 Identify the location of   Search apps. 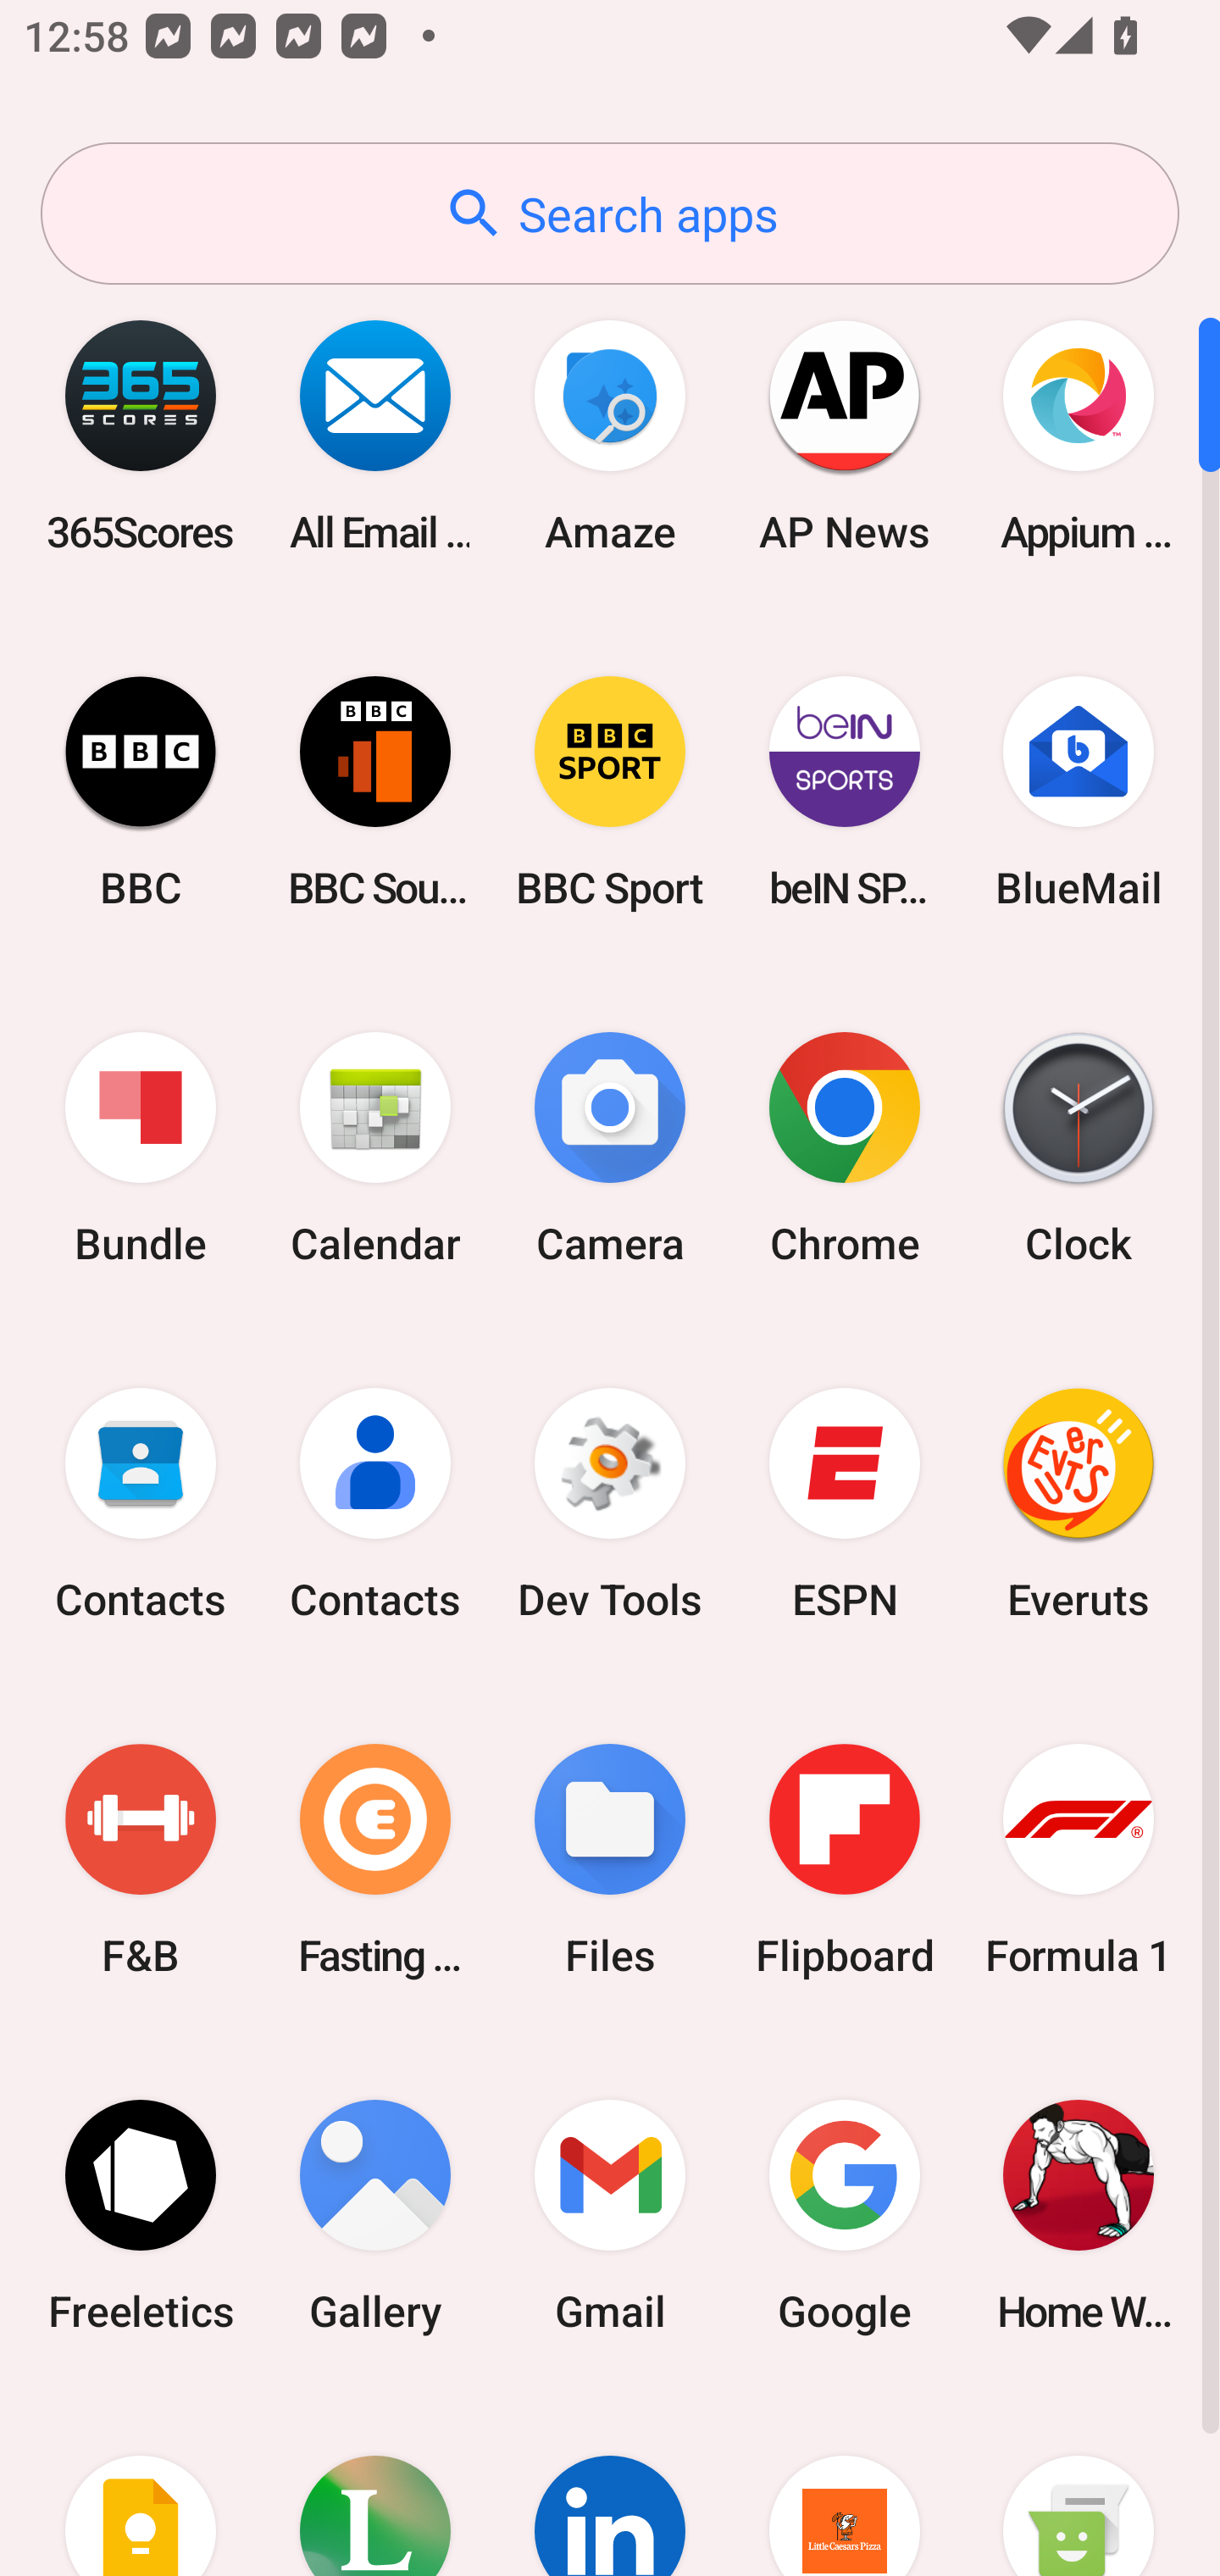
(610, 214).